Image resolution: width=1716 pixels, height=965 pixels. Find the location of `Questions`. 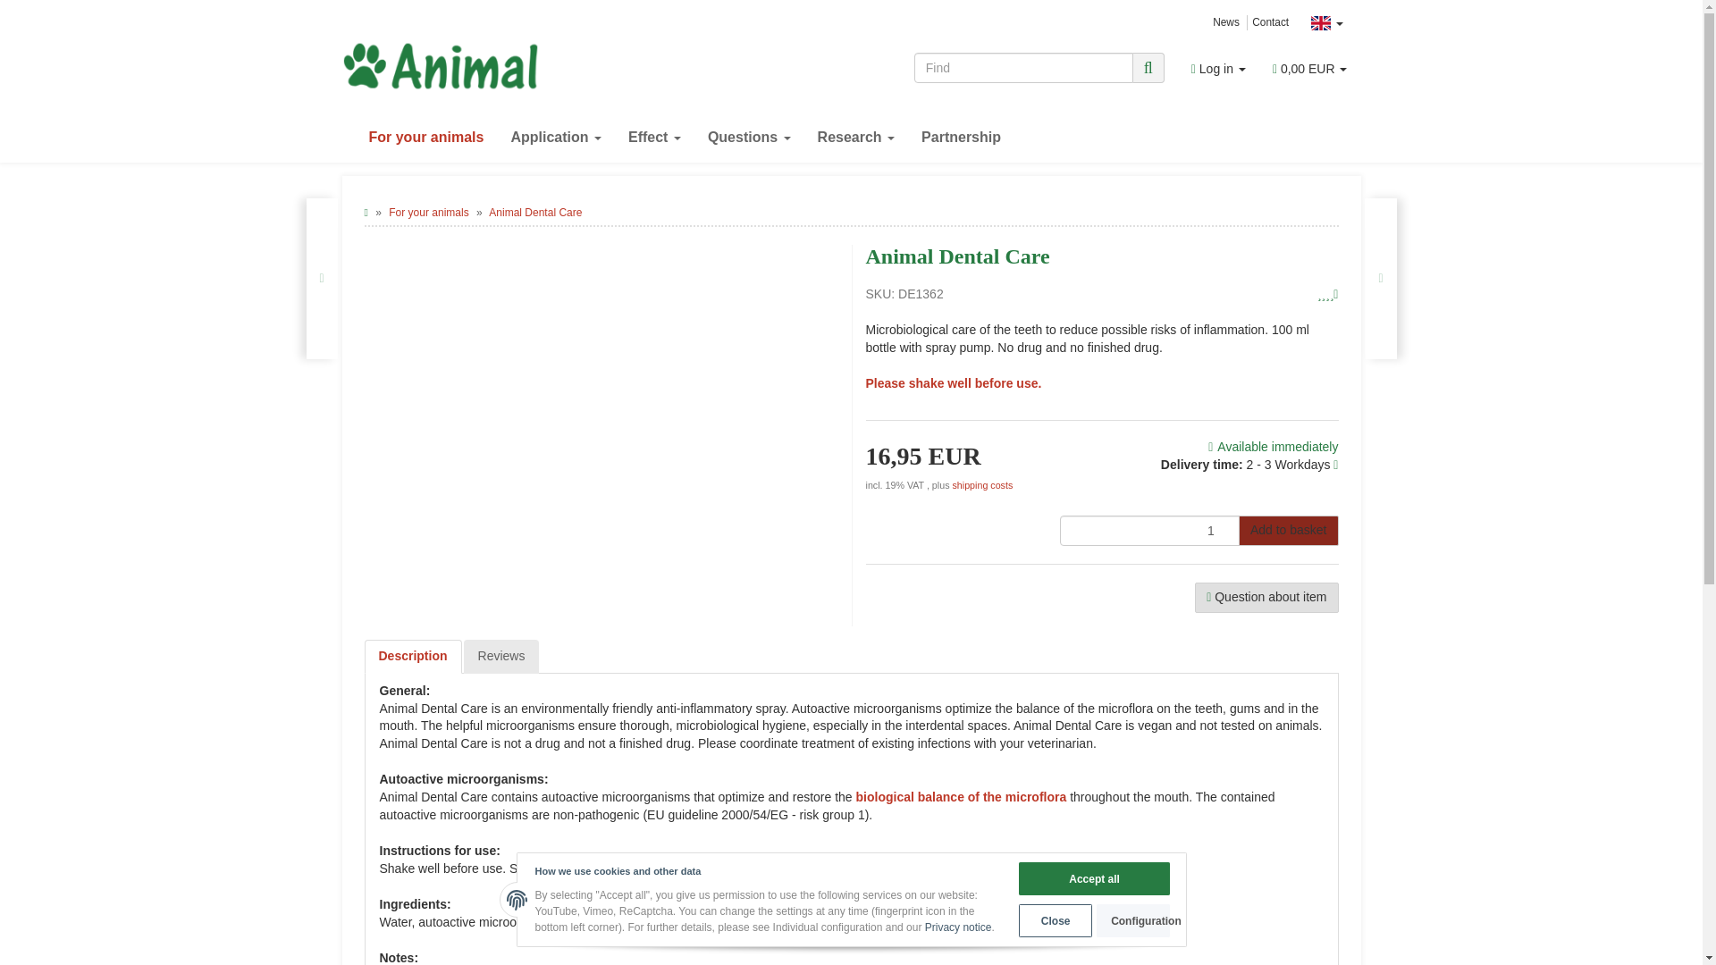

Questions is located at coordinates (749, 138).